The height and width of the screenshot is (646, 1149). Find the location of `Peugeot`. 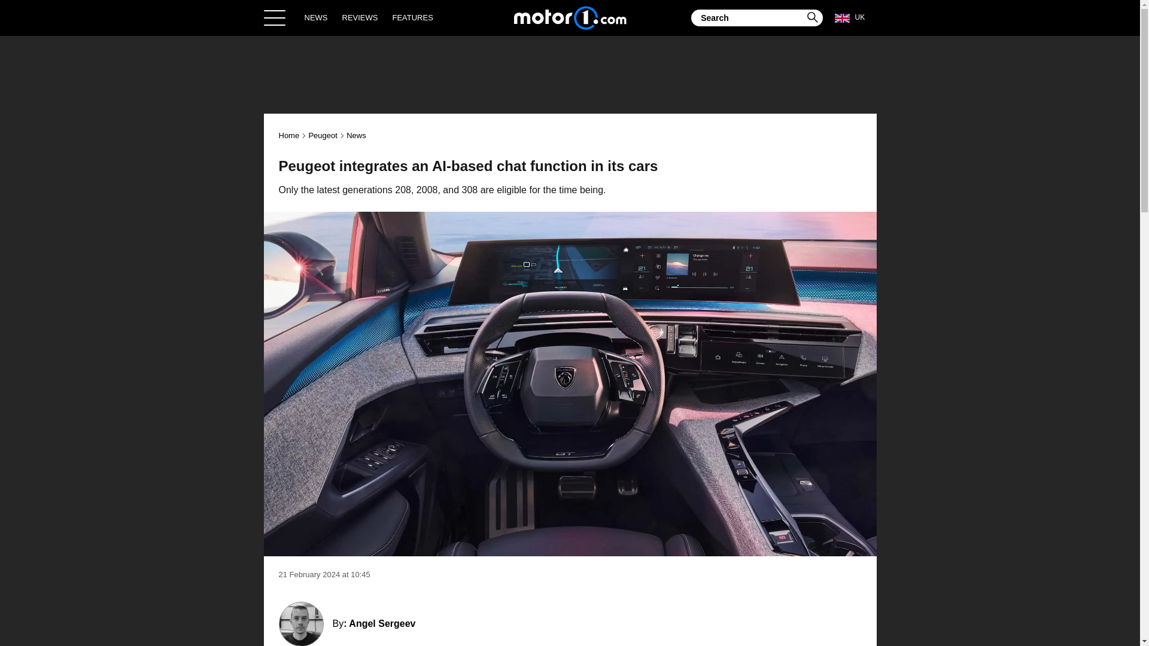

Peugeot is located at coordinates (322, 135).